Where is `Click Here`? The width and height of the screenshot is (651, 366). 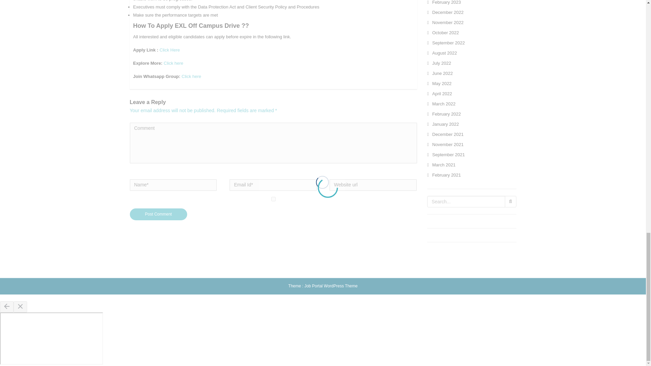
Click Here is located at coordinates (170, 50).